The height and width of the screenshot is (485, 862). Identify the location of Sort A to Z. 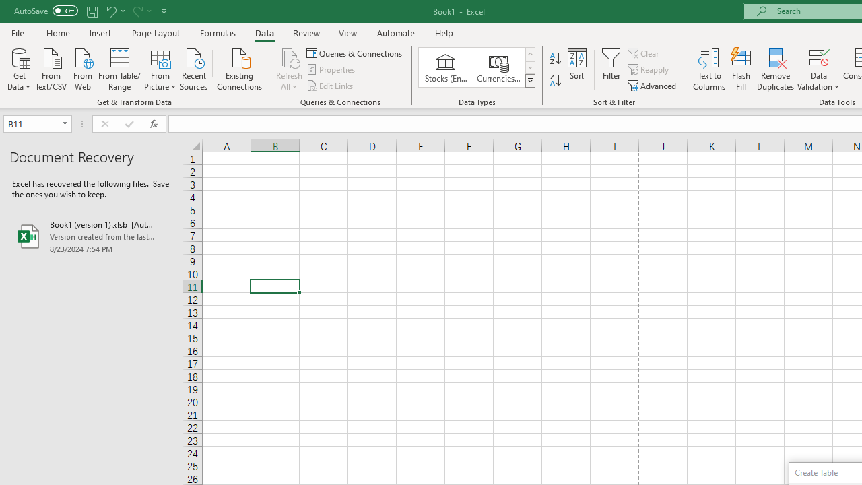
(555, 59).